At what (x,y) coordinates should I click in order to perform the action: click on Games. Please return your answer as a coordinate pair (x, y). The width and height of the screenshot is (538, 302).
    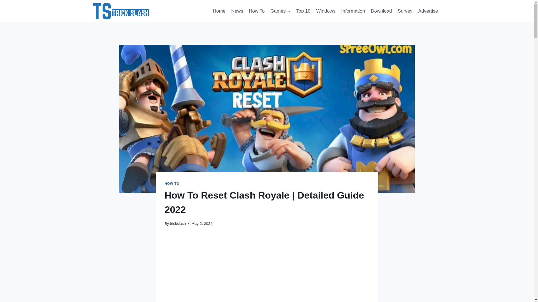
    Looking at the image, I should click on (280, 11).